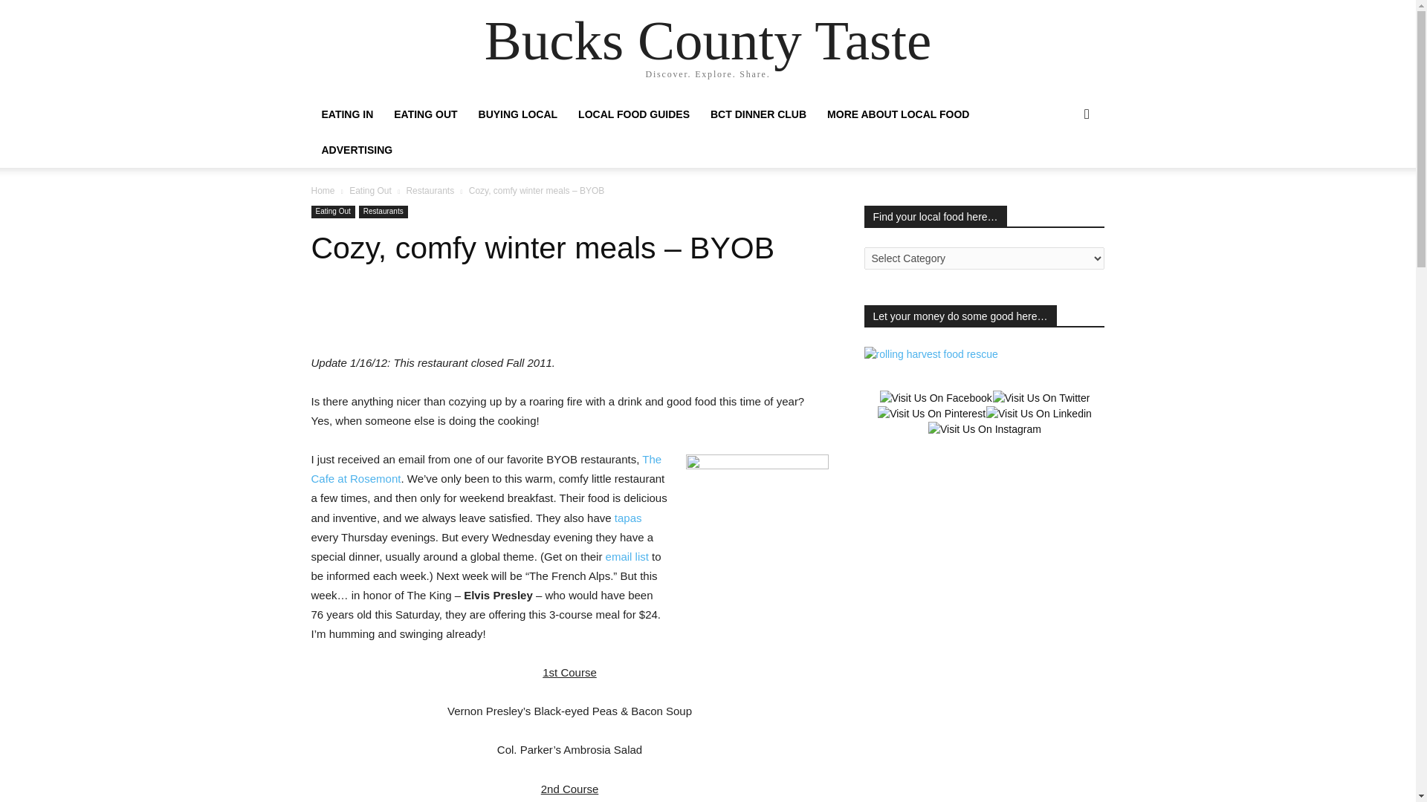 The image size is (1427, 802). I want to click on EATING OUT, so click(425, 114).